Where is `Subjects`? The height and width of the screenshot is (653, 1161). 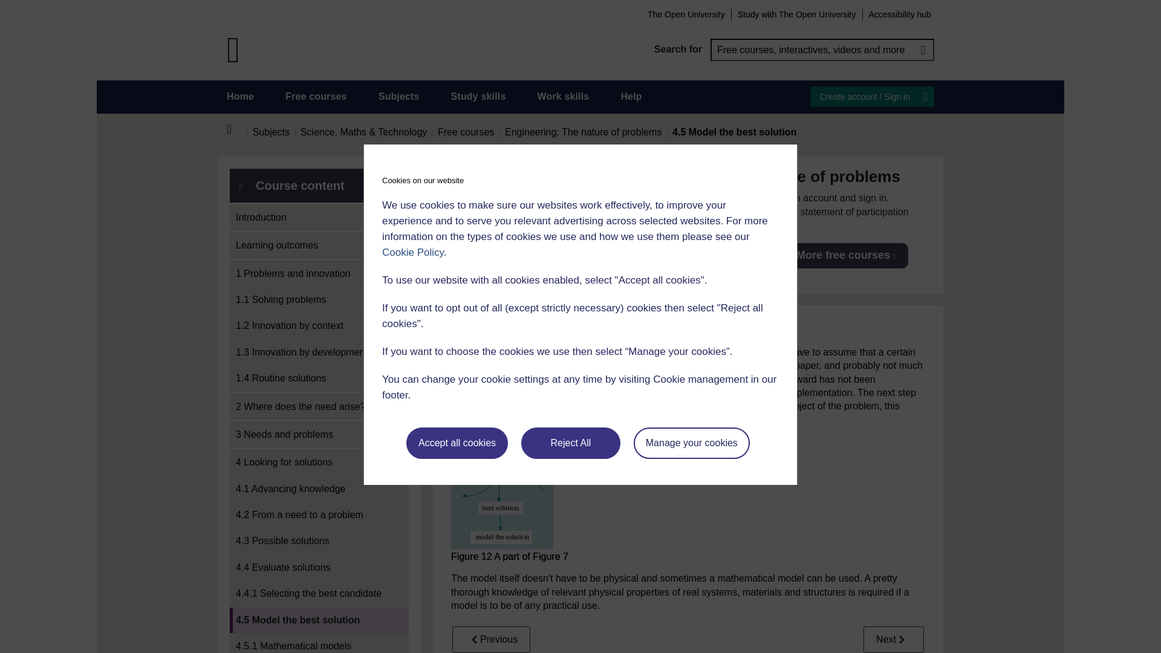 Subjects is located at coordinates (398, 97).